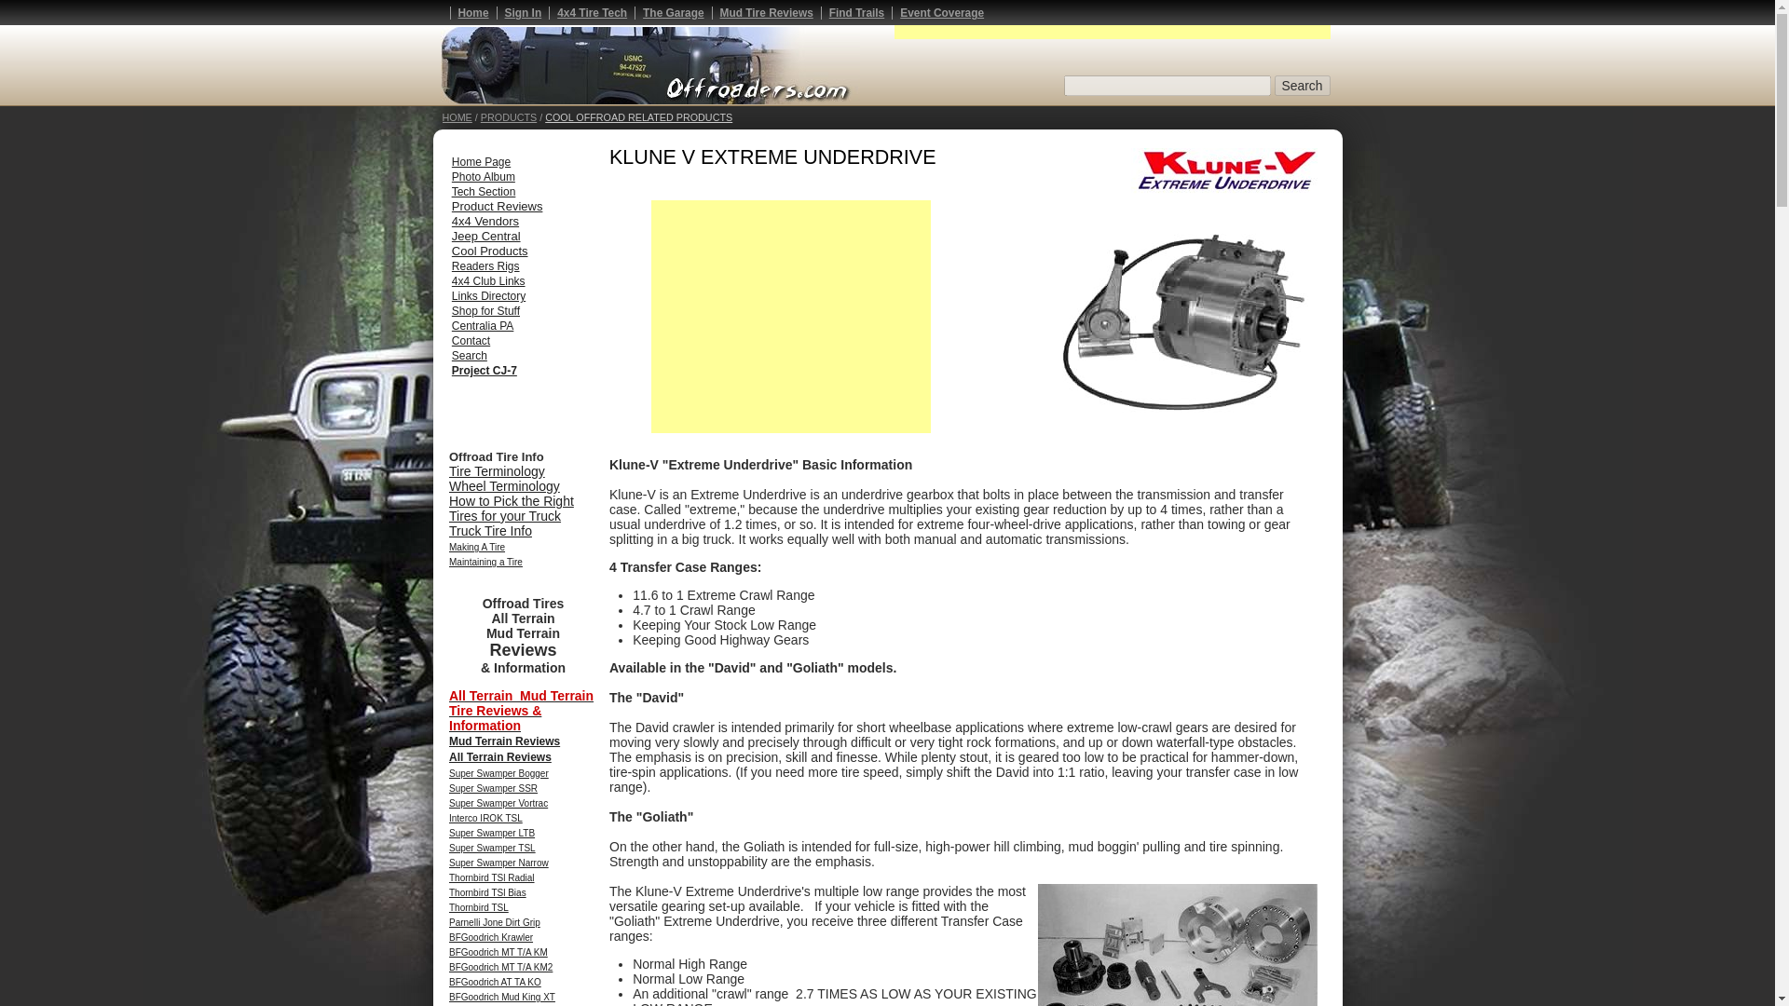 This screenshot has width=1789, height=1006. I want to click on Super Swamper Vortrac, so click(498, 802).